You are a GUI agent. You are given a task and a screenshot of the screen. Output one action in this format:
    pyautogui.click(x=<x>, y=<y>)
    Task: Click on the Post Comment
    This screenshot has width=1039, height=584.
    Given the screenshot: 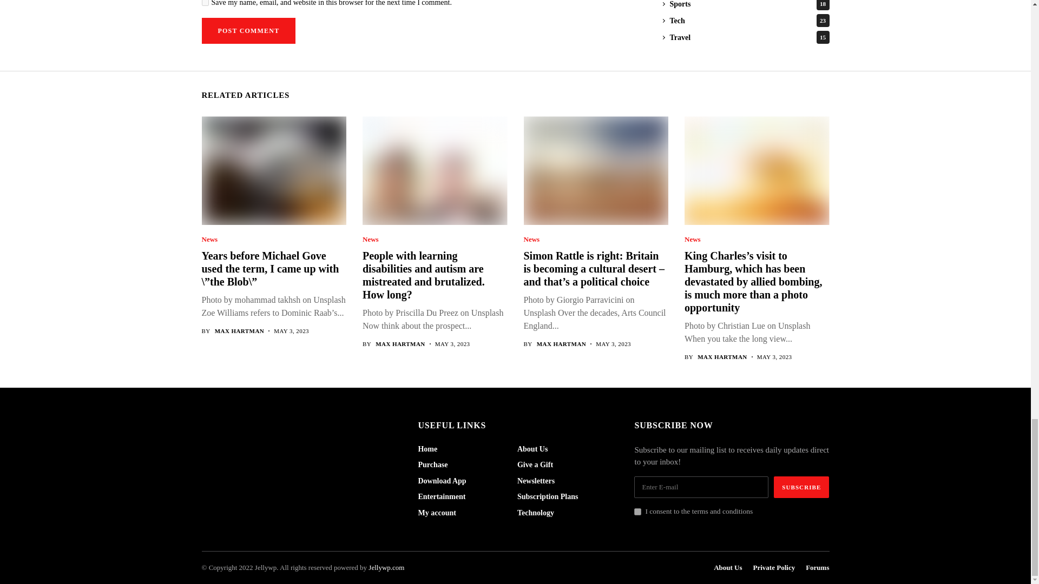 What is the action you would take?
    pyautogui.click(x=248, y=31)
    